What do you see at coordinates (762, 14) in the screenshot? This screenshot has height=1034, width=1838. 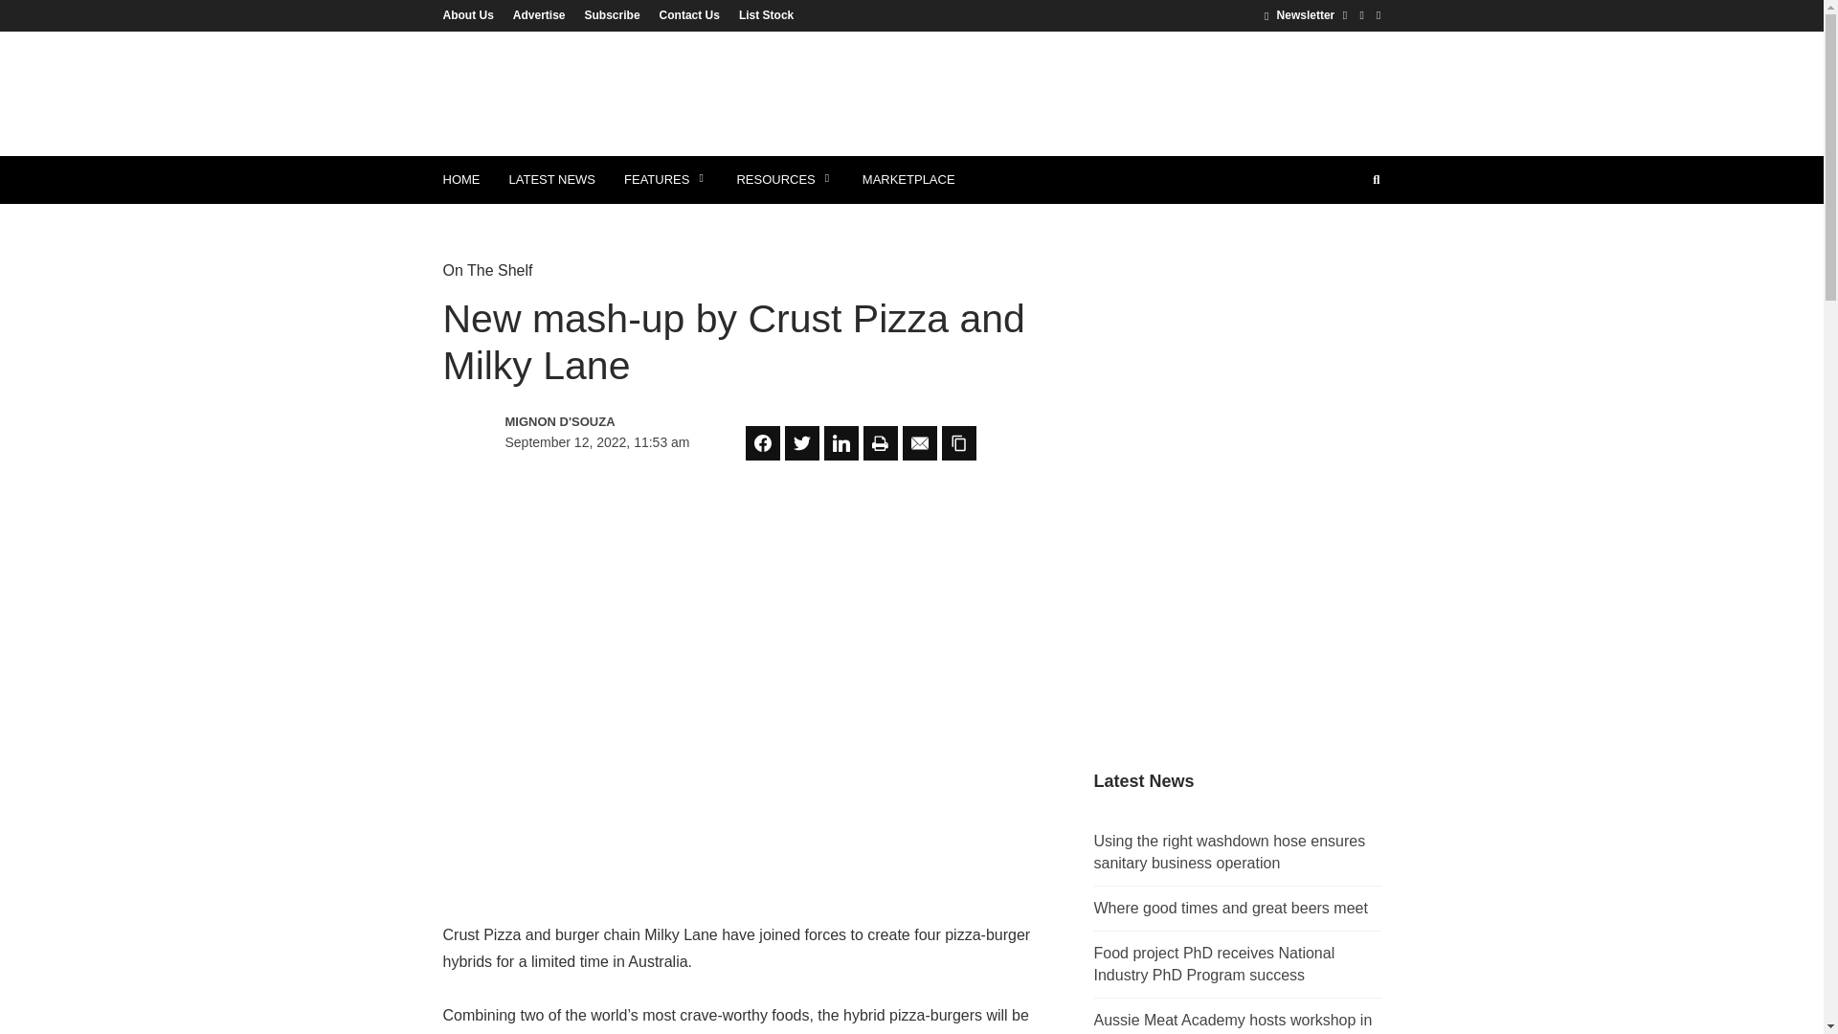 I see `List Stock` at bounding box center [762, 14].